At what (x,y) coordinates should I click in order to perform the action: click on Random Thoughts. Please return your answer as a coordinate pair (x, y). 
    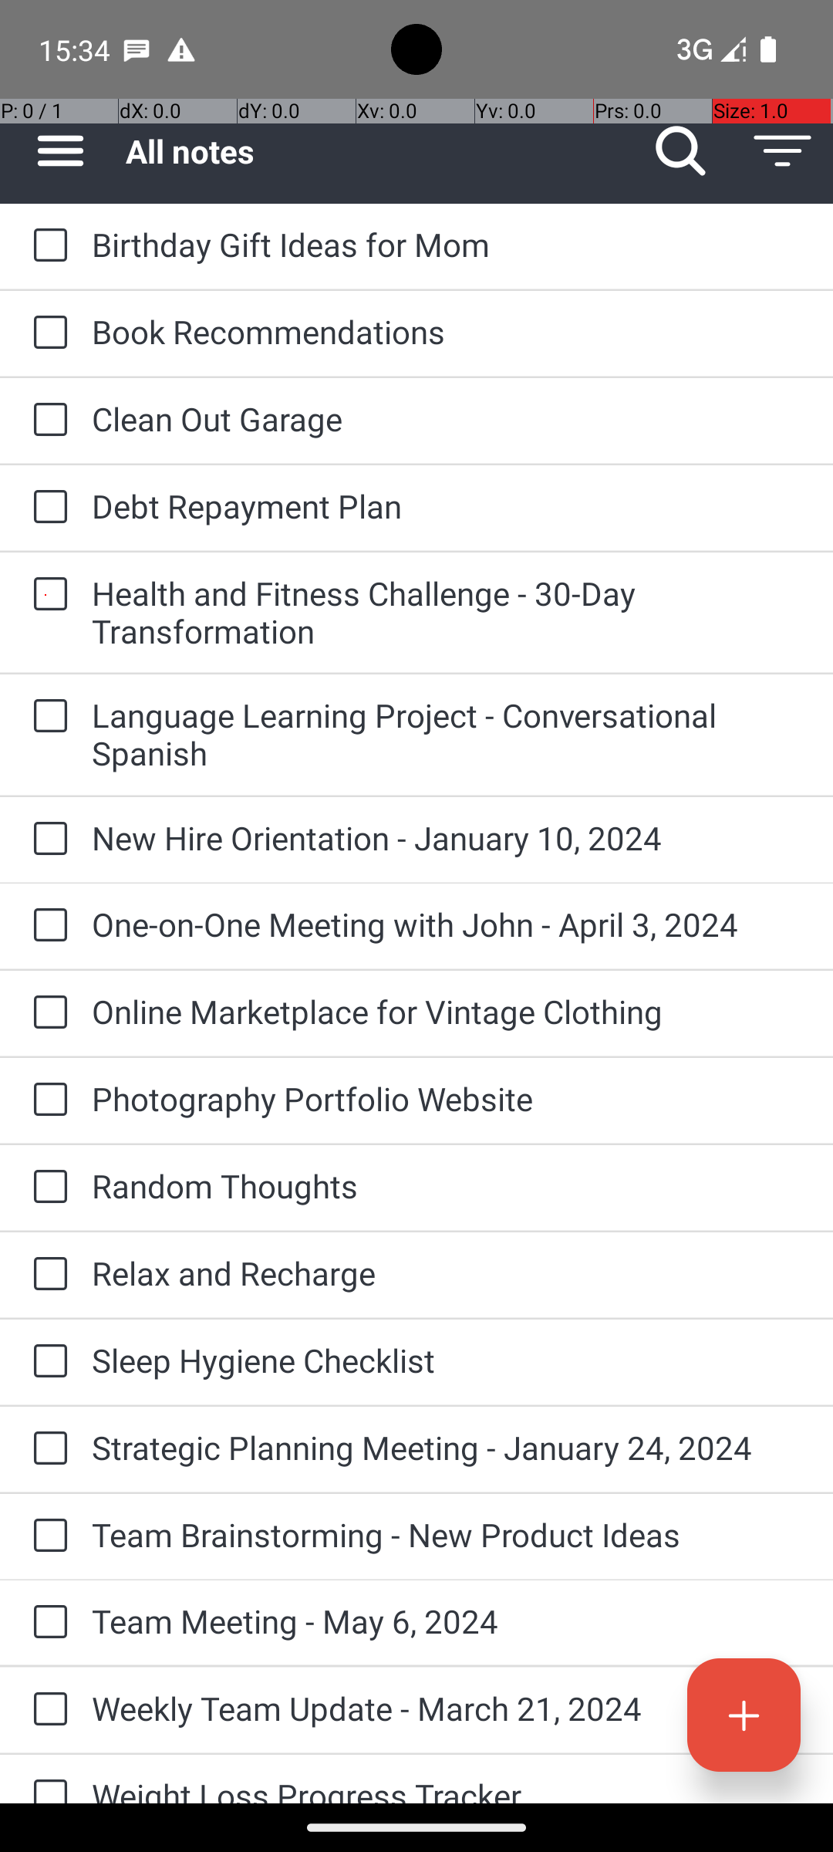
    Looking at the image, I should click on (447, 1185).